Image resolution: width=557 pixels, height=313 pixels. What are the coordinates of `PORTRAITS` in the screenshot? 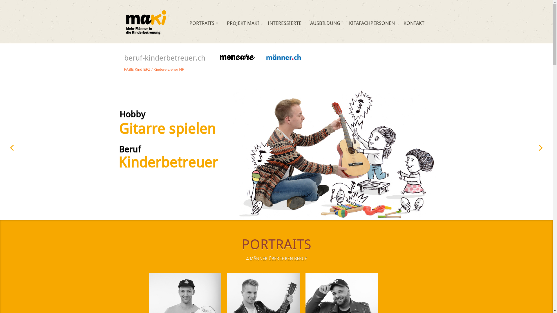 It's located at (204, 23).